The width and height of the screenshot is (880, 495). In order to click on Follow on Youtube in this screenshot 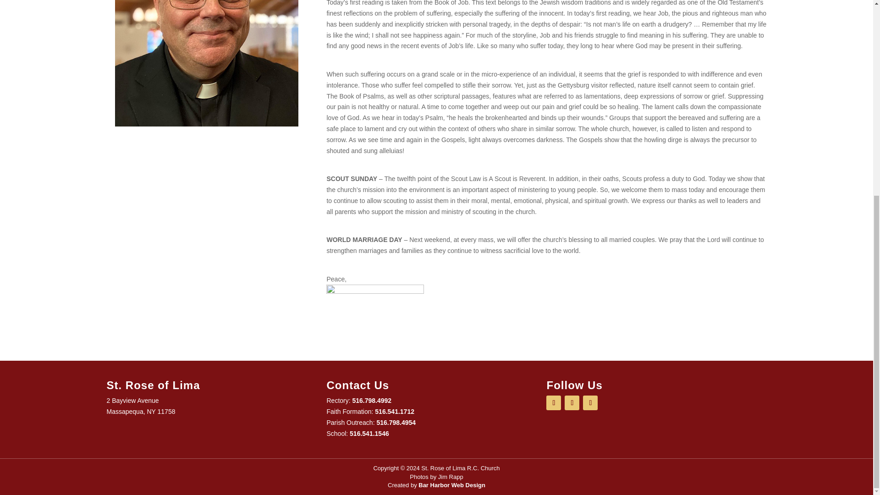, I will do `click(572, 402)`.